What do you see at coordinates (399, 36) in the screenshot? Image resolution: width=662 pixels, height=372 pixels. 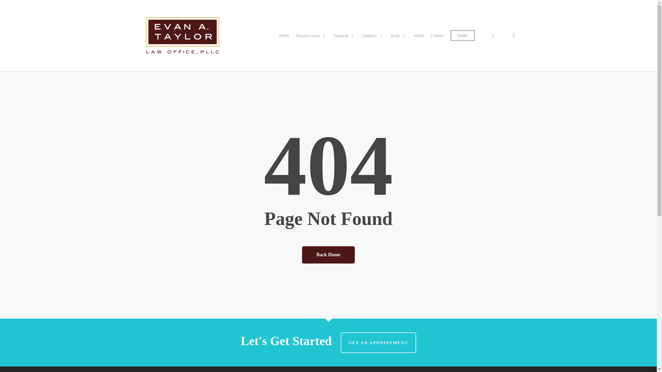 I see `Tools` at bounding box center [399, 36].